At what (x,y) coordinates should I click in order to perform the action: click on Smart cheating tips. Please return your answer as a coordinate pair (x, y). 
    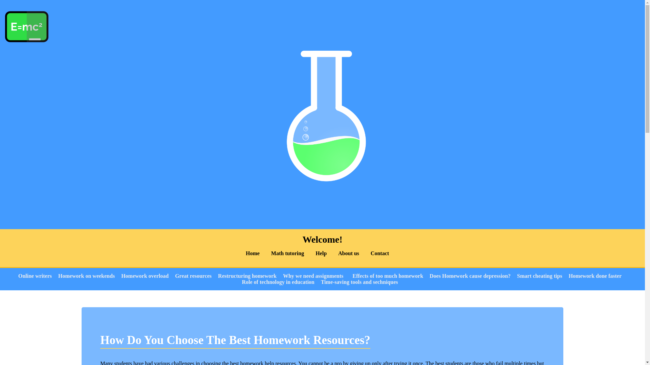
    Looking at the image, I should click on (539, 276).